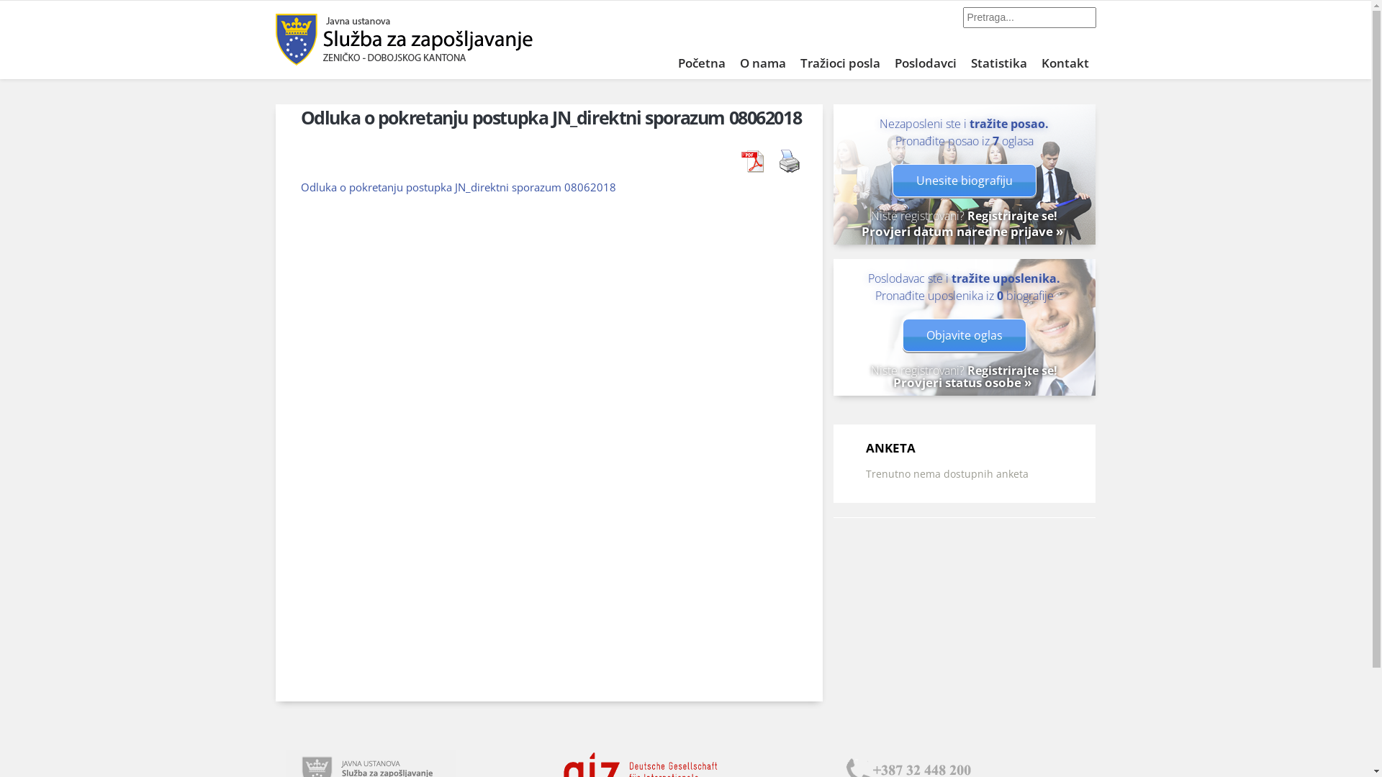 Image resolution: width=1382 pixels, height=777 pixels. I want to click on Odluka o pokretanju postupka JN_direktni sporazum 08062018, so click(459, 187).